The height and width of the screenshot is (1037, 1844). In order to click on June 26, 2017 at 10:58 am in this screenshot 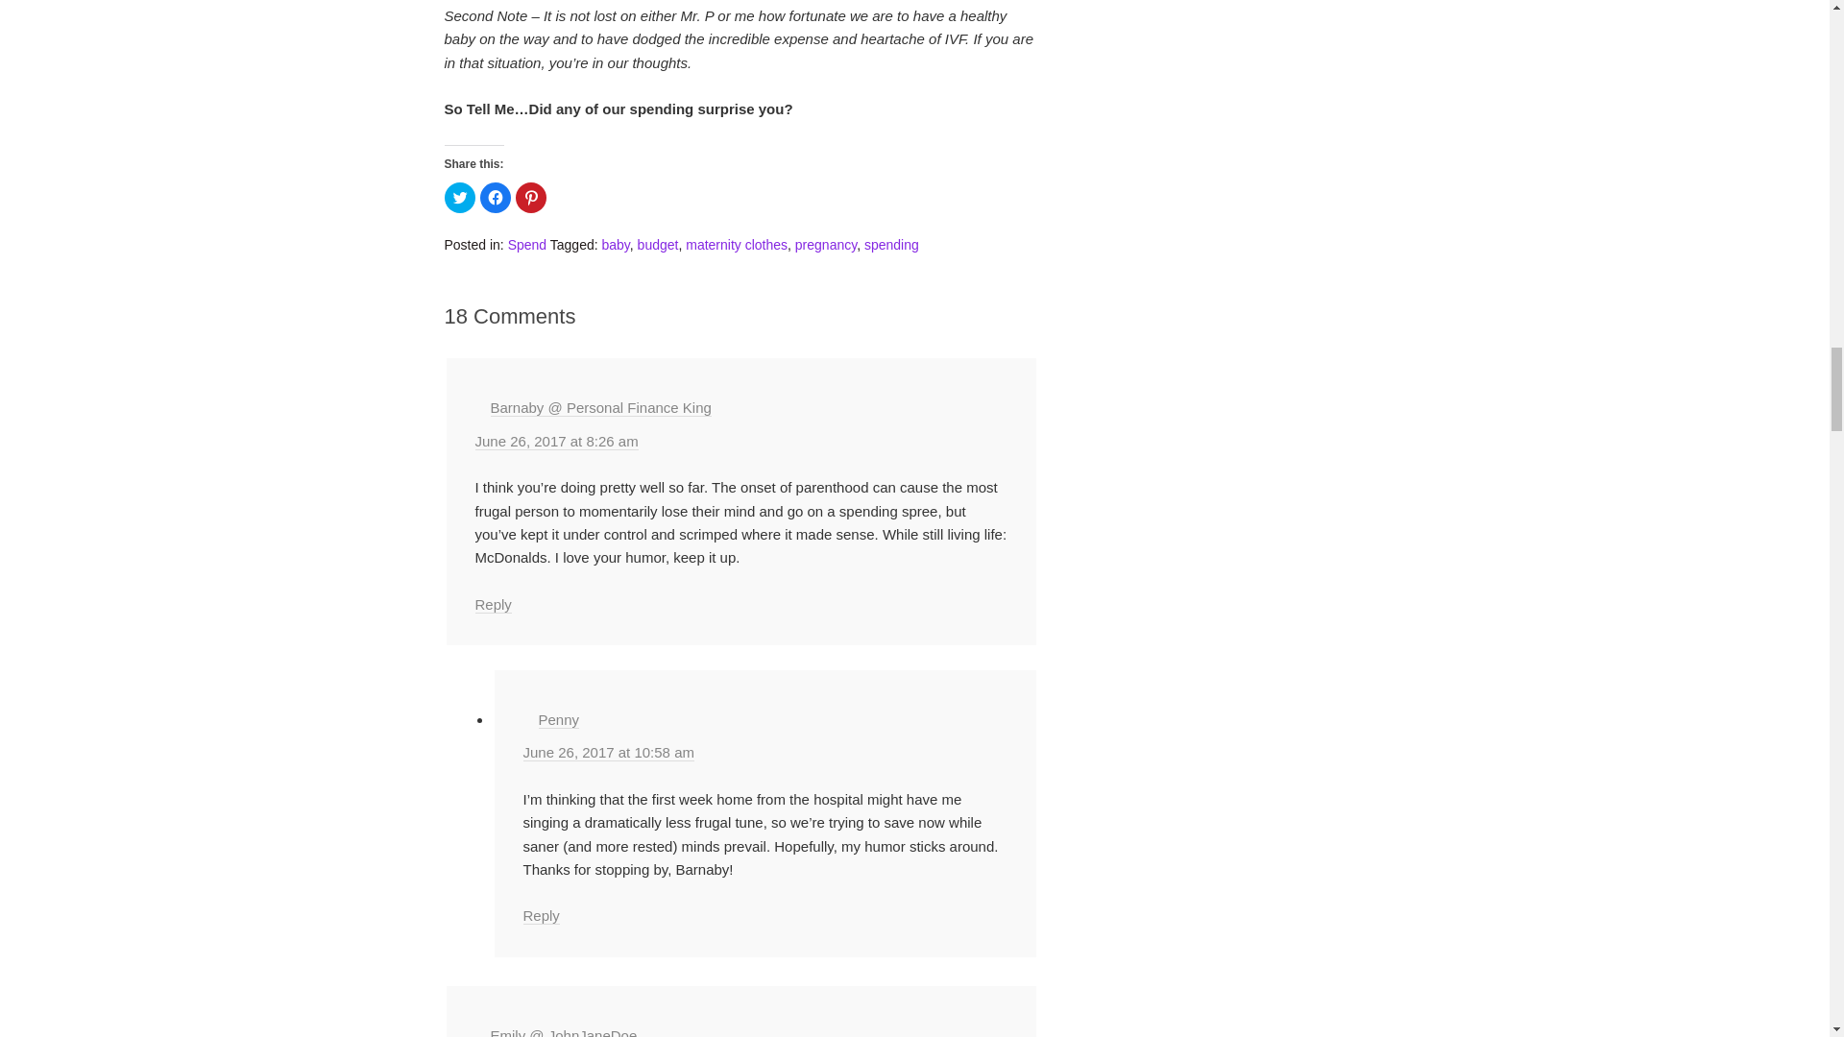, I will do `click(607, 753)`.